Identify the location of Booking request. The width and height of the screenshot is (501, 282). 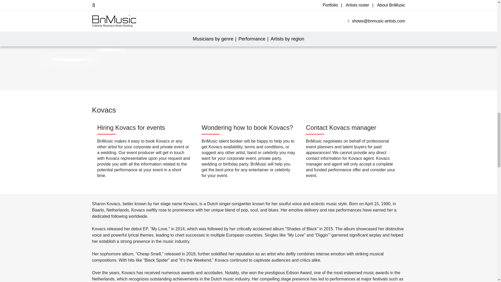
(66, 59).